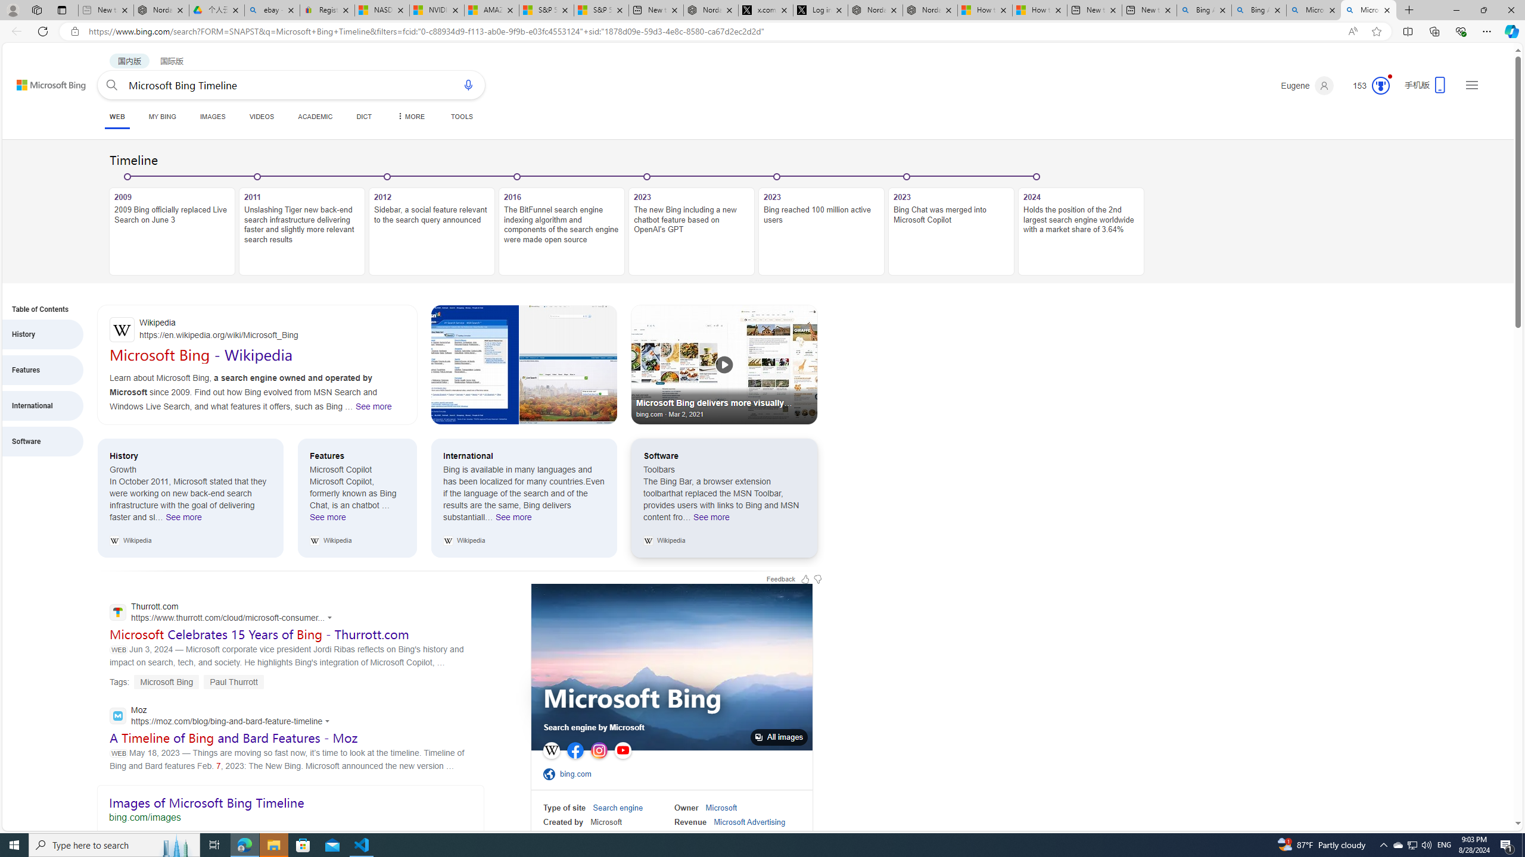 The height and width of the screenshot is (857, 1525). I want to click on Microsoft Bing - Wikipedia, so click(201, 355).